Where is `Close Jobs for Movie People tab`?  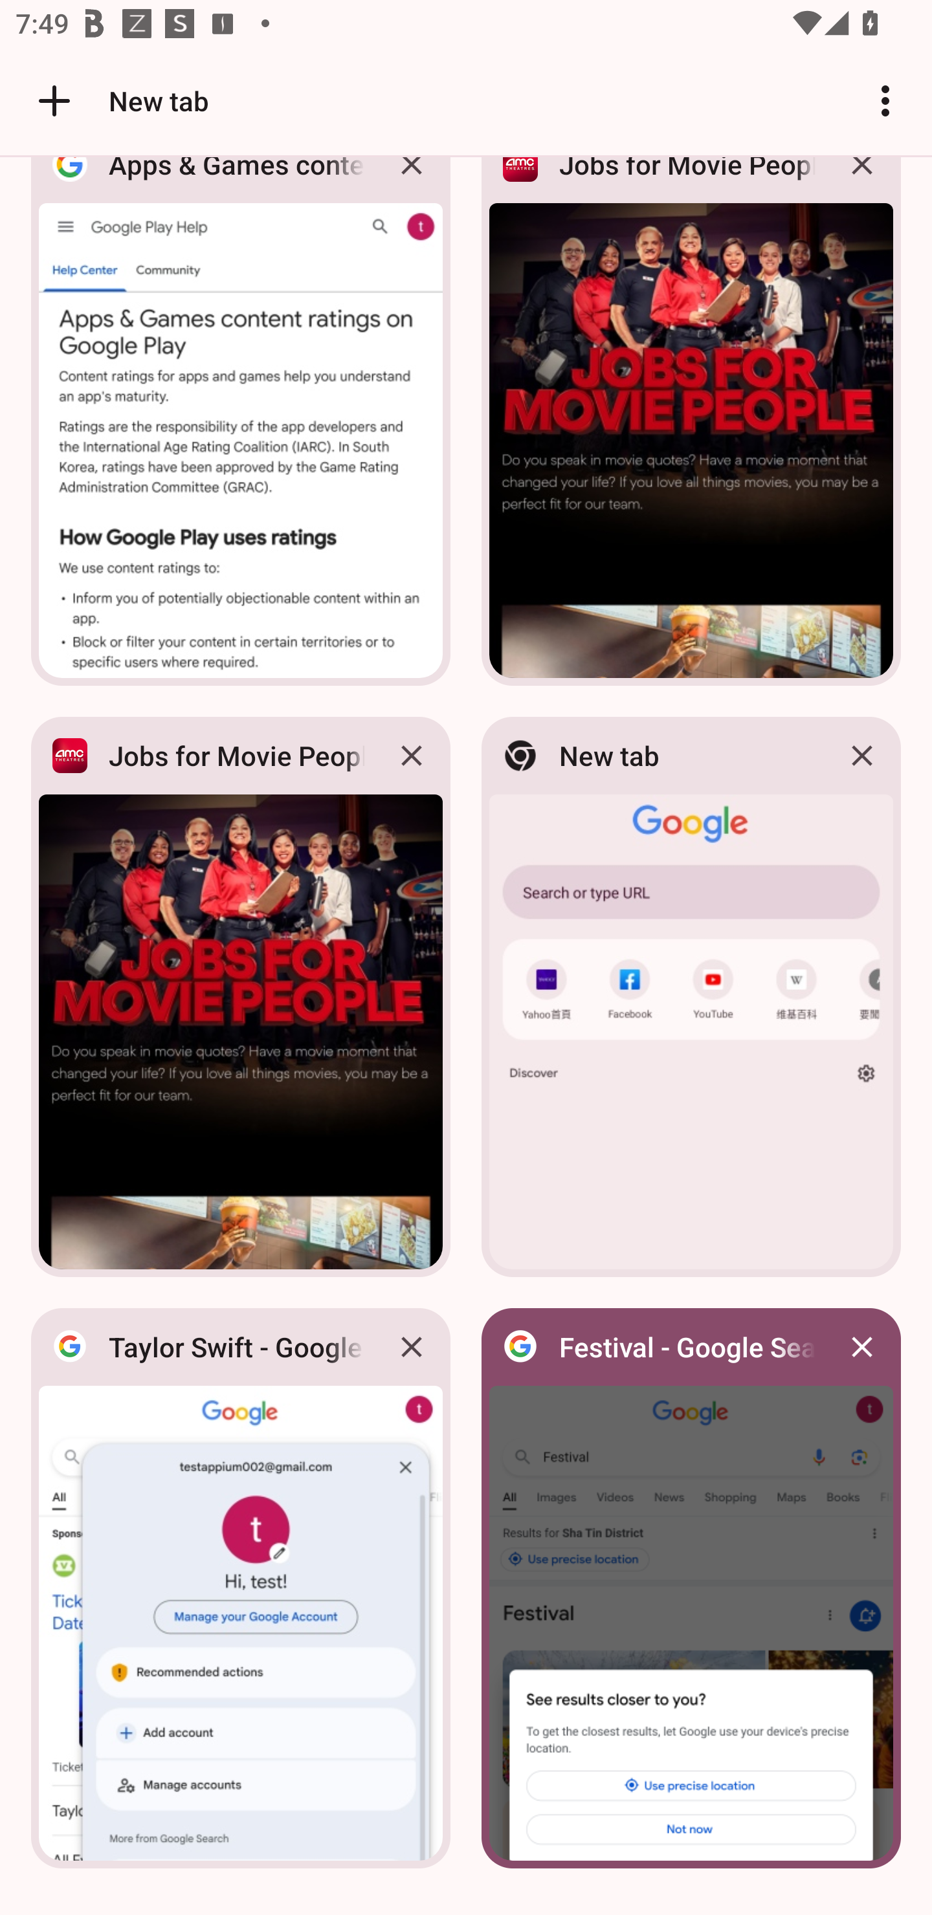 Close Jobs for Movie People tab is located at coordinates (412, 756).